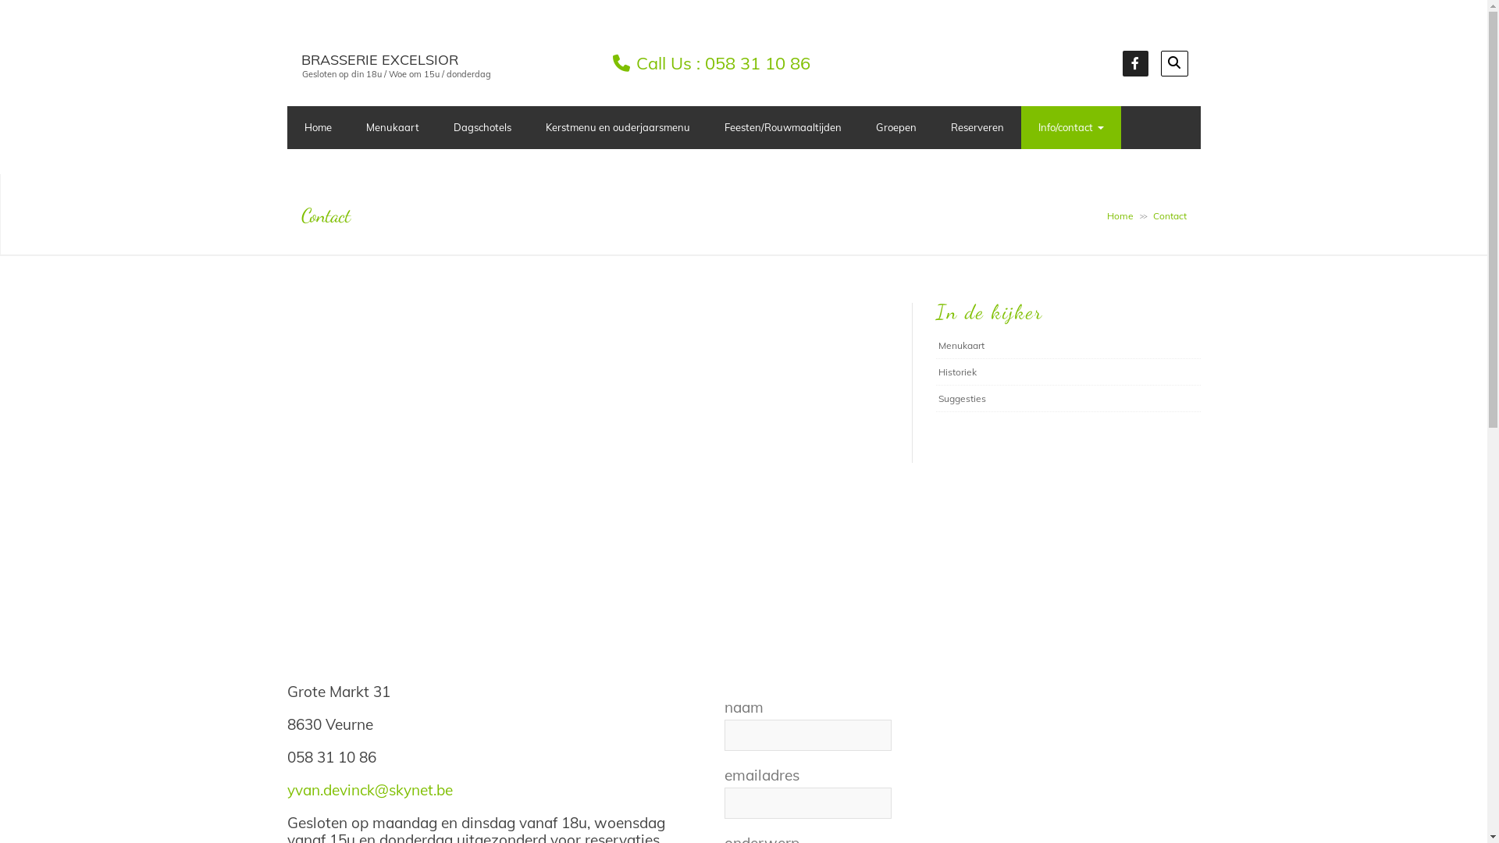 The width and height of the screenshot is (1499, 843). What do you see at coordinates (370, 790) in the screenshot?
I see `yvan.devinck@skynet.be` at bounding box center [370, 790].